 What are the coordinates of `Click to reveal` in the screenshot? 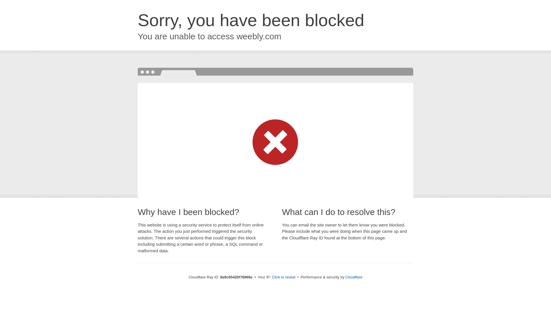 It's located at (284, 277).